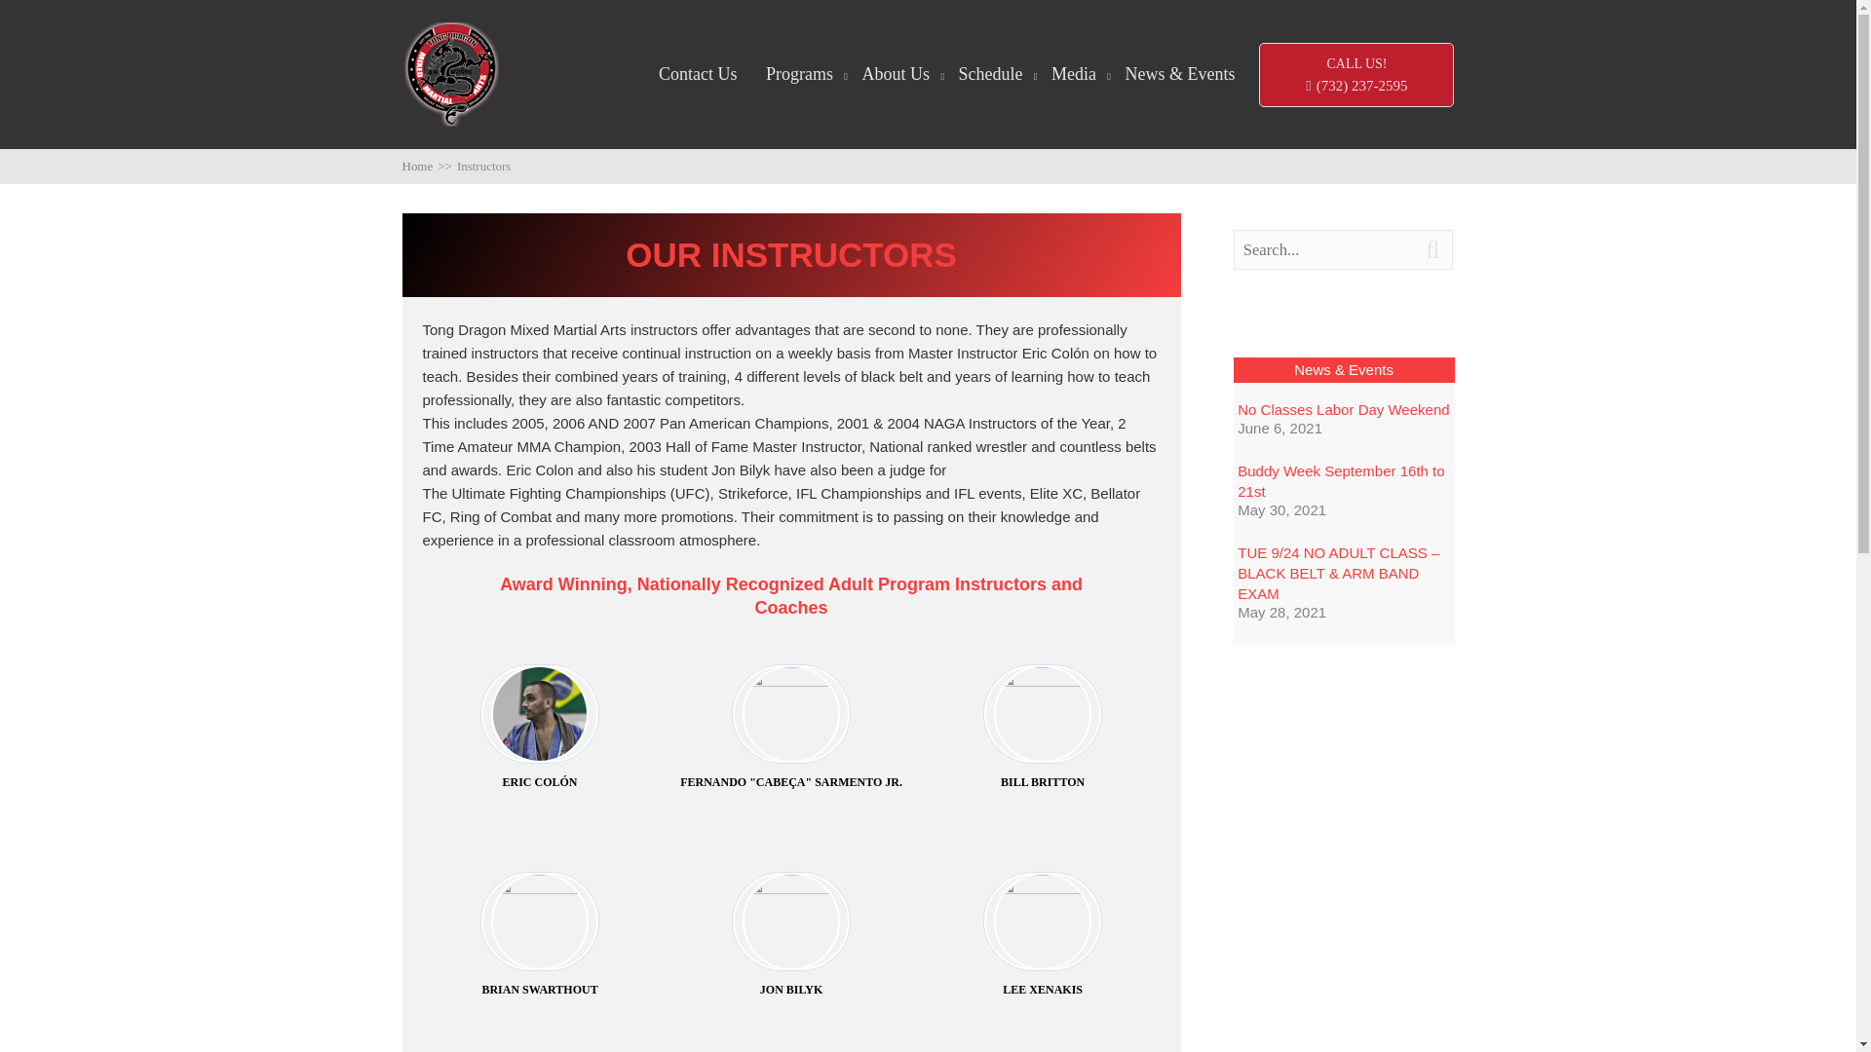  I want to click on LEE XENAKIS, so click(1043, 935).